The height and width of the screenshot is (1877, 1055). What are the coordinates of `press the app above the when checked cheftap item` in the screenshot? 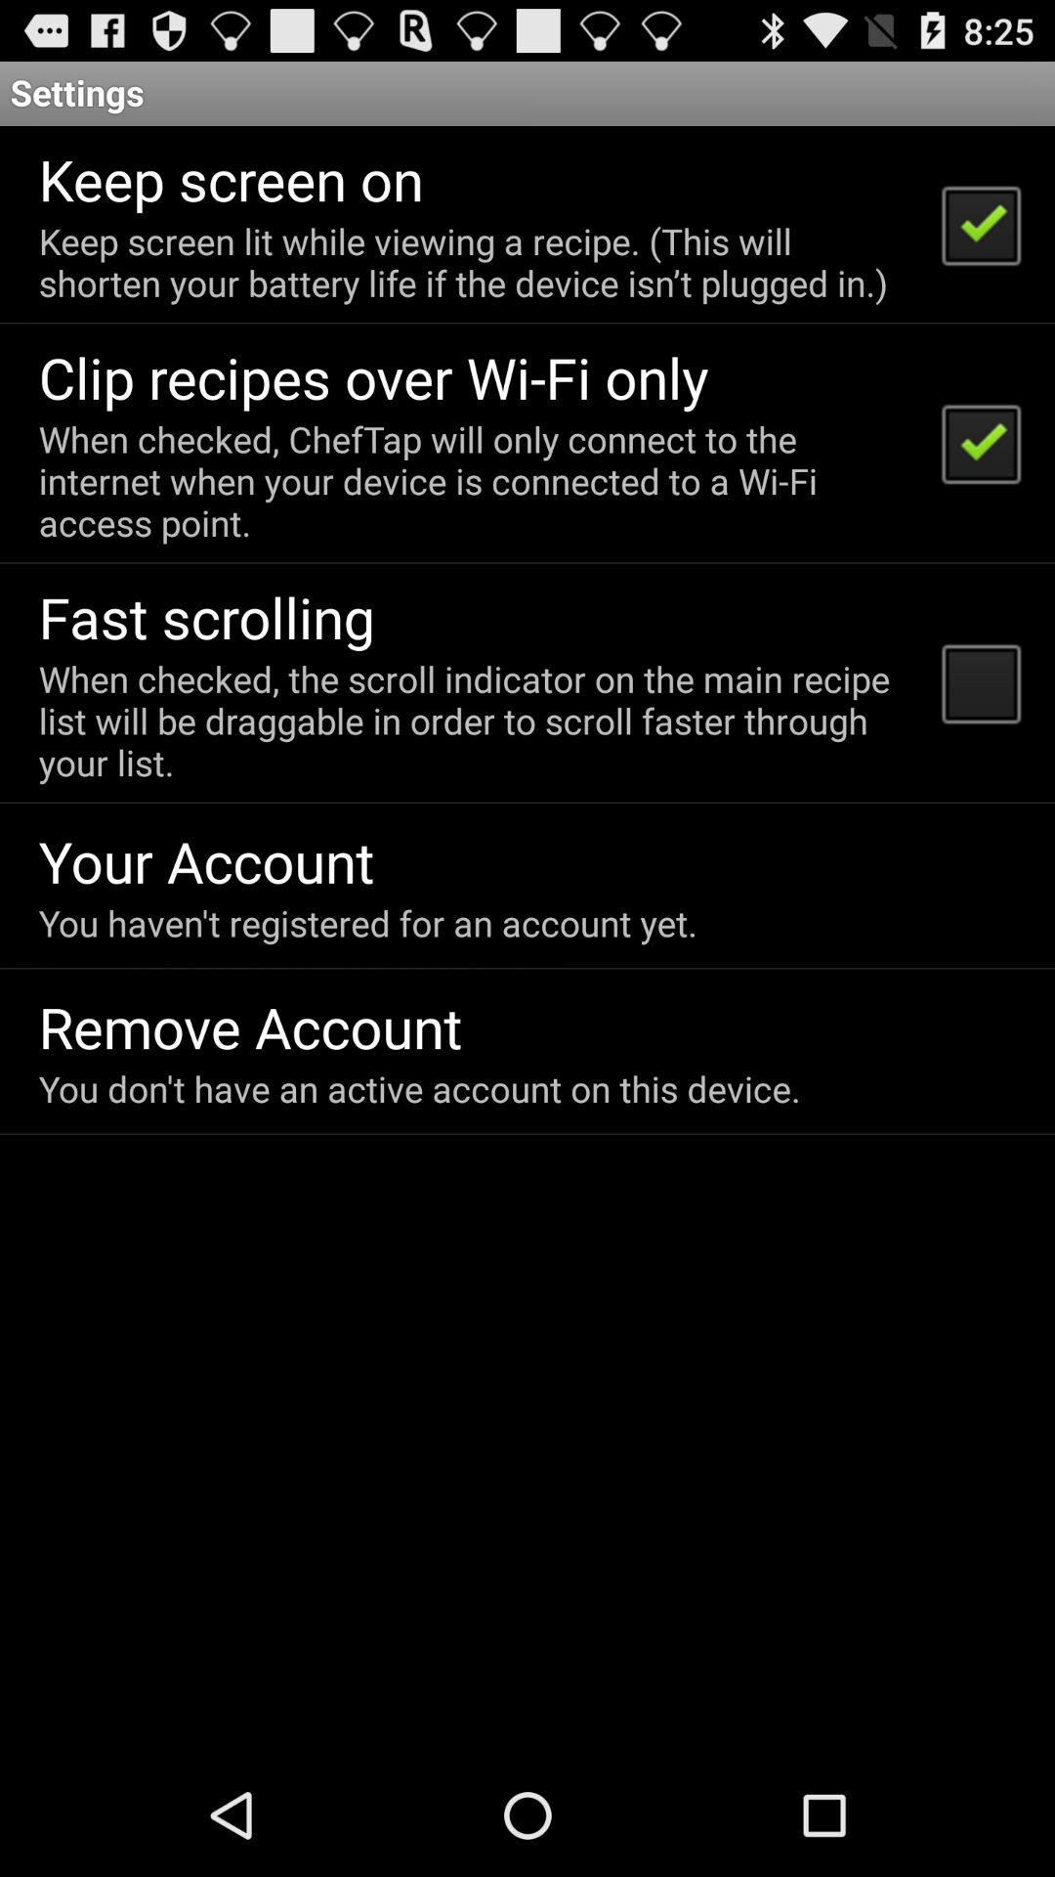 It's located at (373, 377).